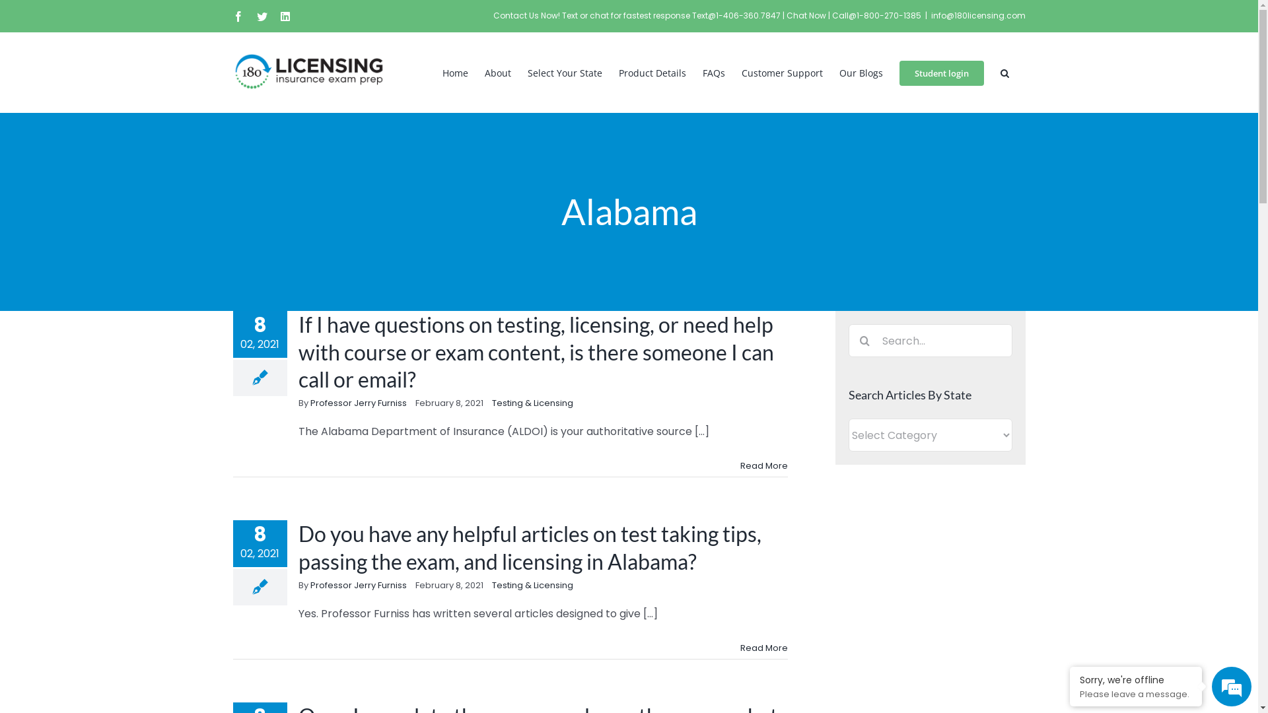 This screenshot has width=1268, height=713. What do you see at coordinates (359, 403) in the screenshot?
I see `Professor Jerry Furniss` at bounding box center [359, 403].